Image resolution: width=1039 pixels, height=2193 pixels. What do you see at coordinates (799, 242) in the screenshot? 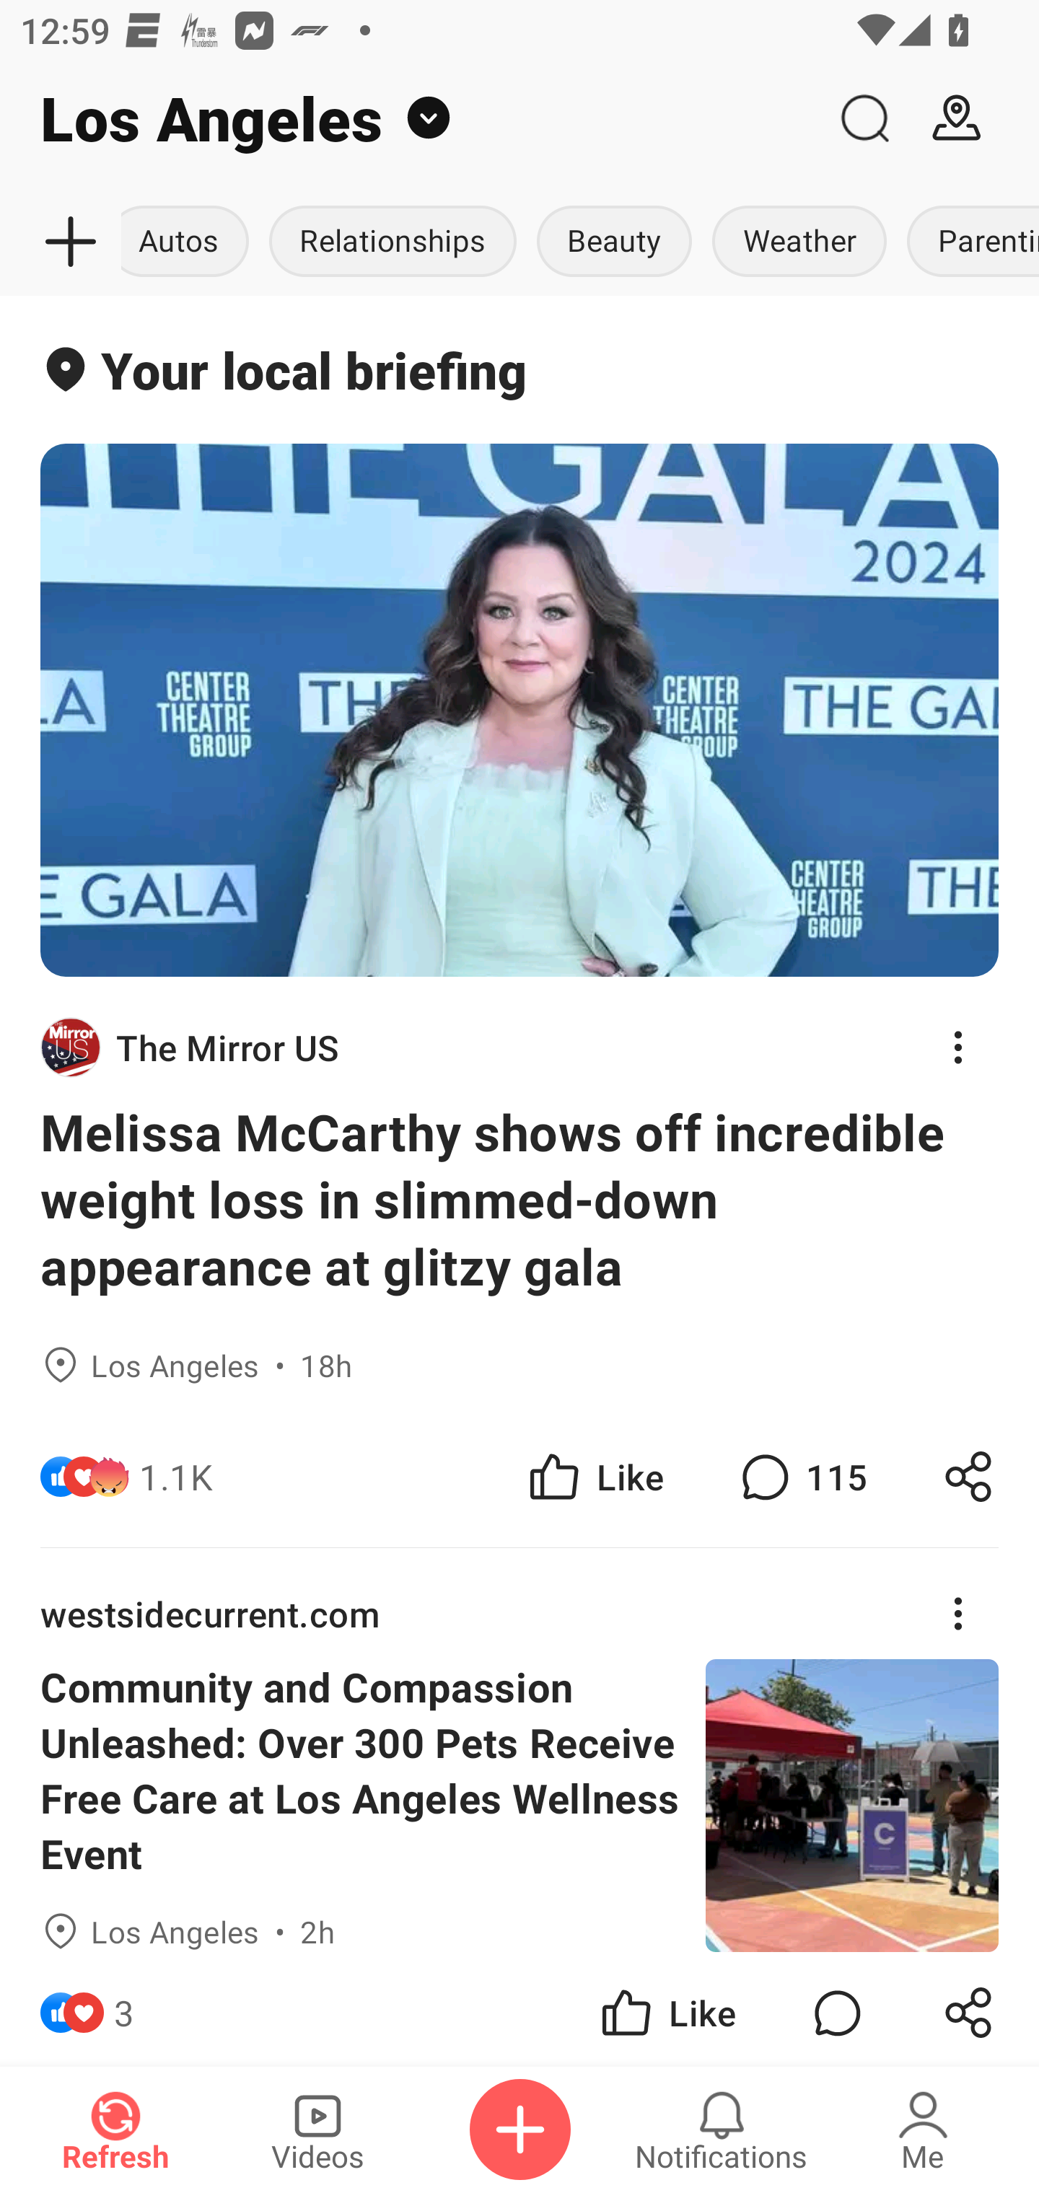
I see `Weather` at bounding box center [799, 242].